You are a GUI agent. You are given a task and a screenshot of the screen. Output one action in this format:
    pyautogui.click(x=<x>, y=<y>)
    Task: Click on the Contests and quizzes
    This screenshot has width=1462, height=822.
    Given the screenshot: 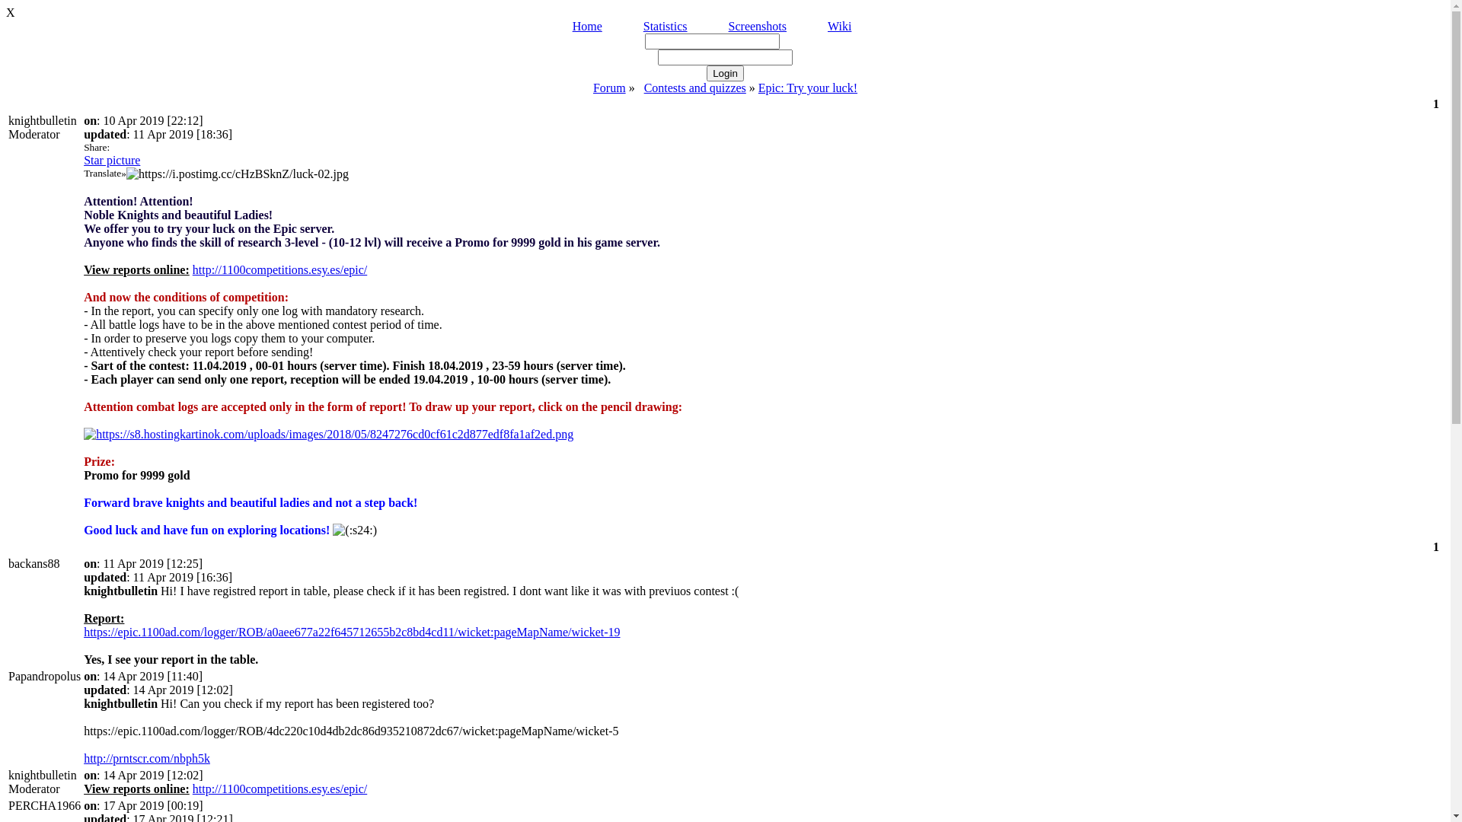 What is the action you would take?
    pyautogui.click(x=694, y=88)
    